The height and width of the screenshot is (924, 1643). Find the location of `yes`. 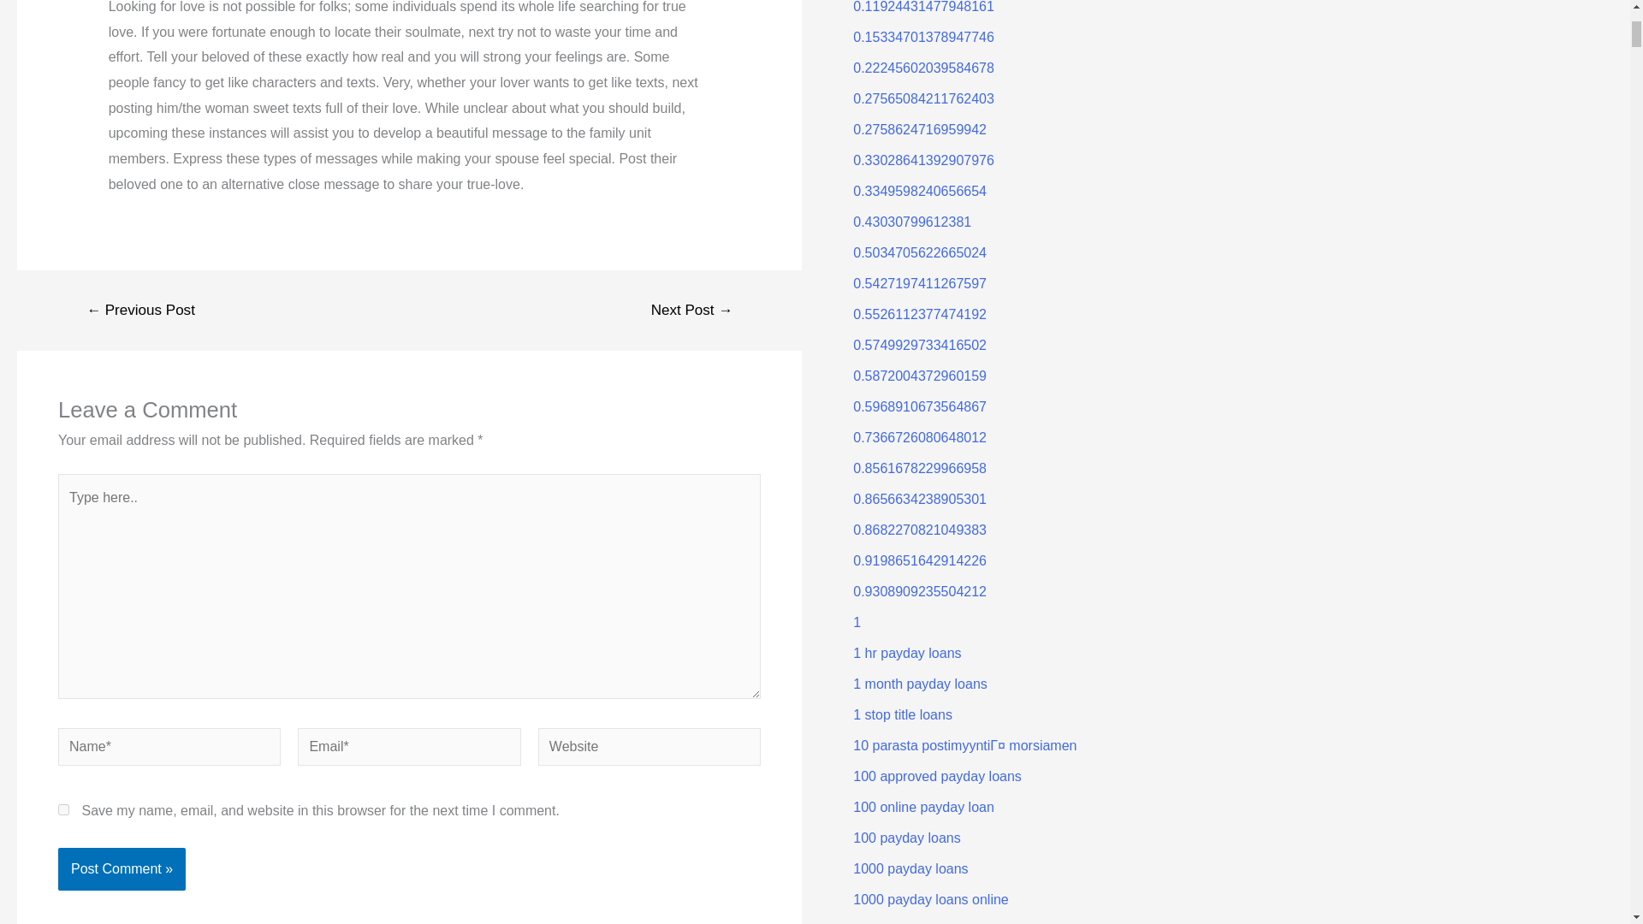

yes is located at coordinates (63, 809).